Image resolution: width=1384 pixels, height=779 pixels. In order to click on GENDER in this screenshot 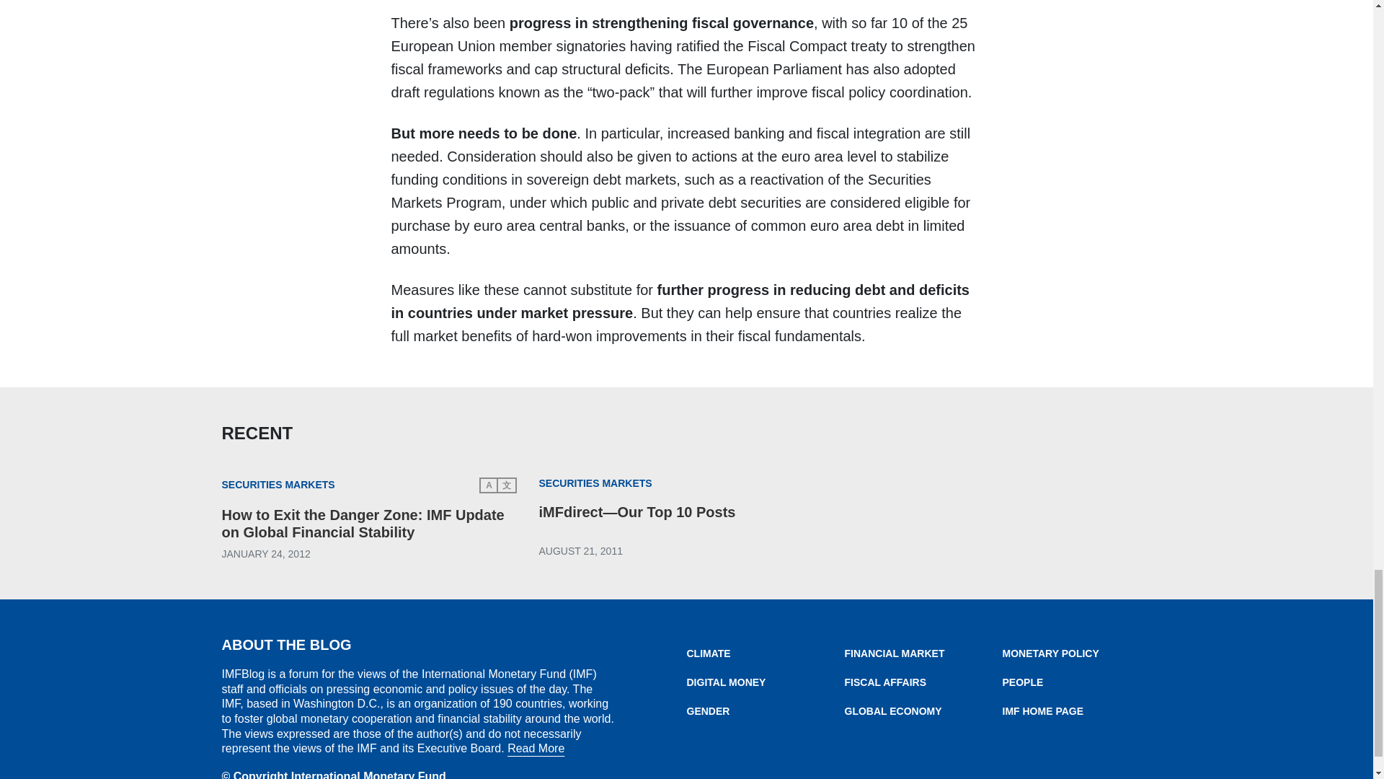, I will do `click(766, 711)`.